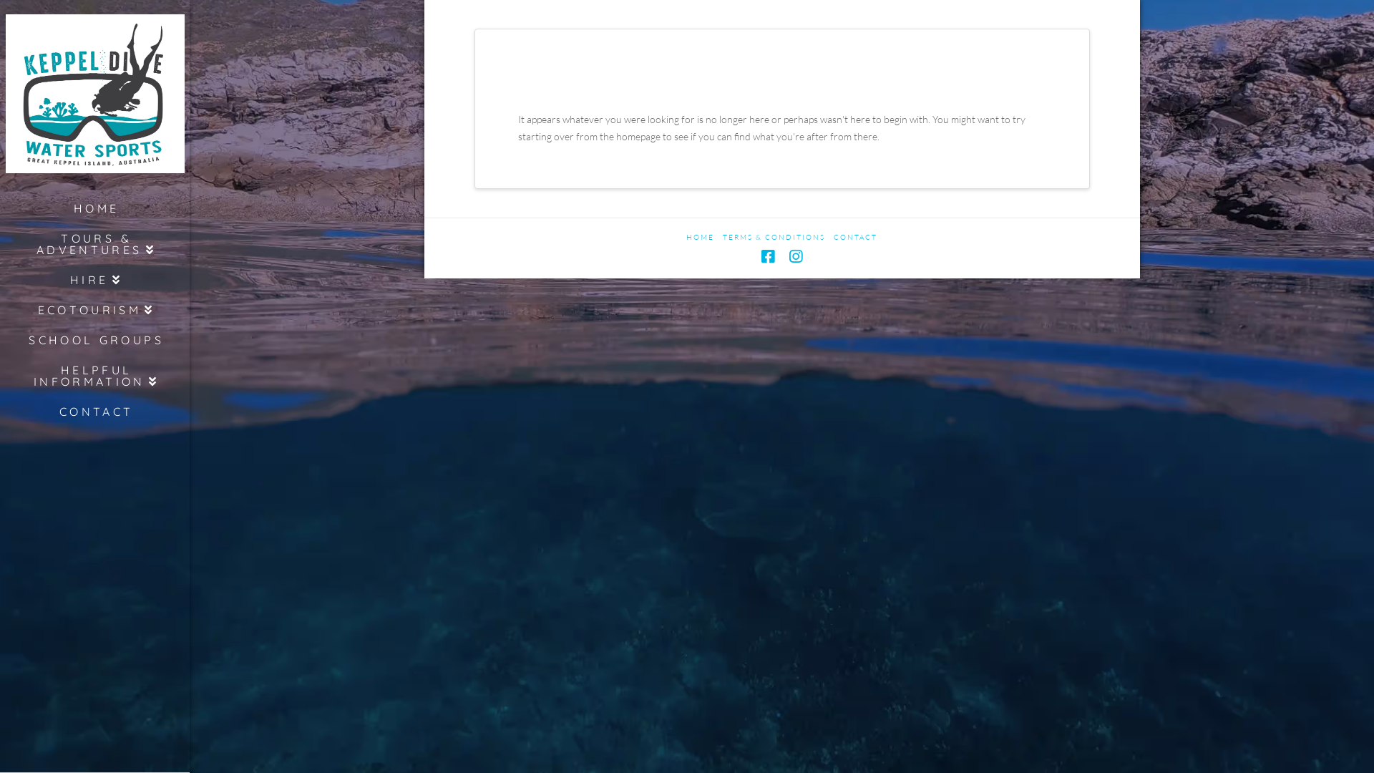 The height and width of the screenshot is (773, 1374). I want to click on CONTACT, so click(94, 412).